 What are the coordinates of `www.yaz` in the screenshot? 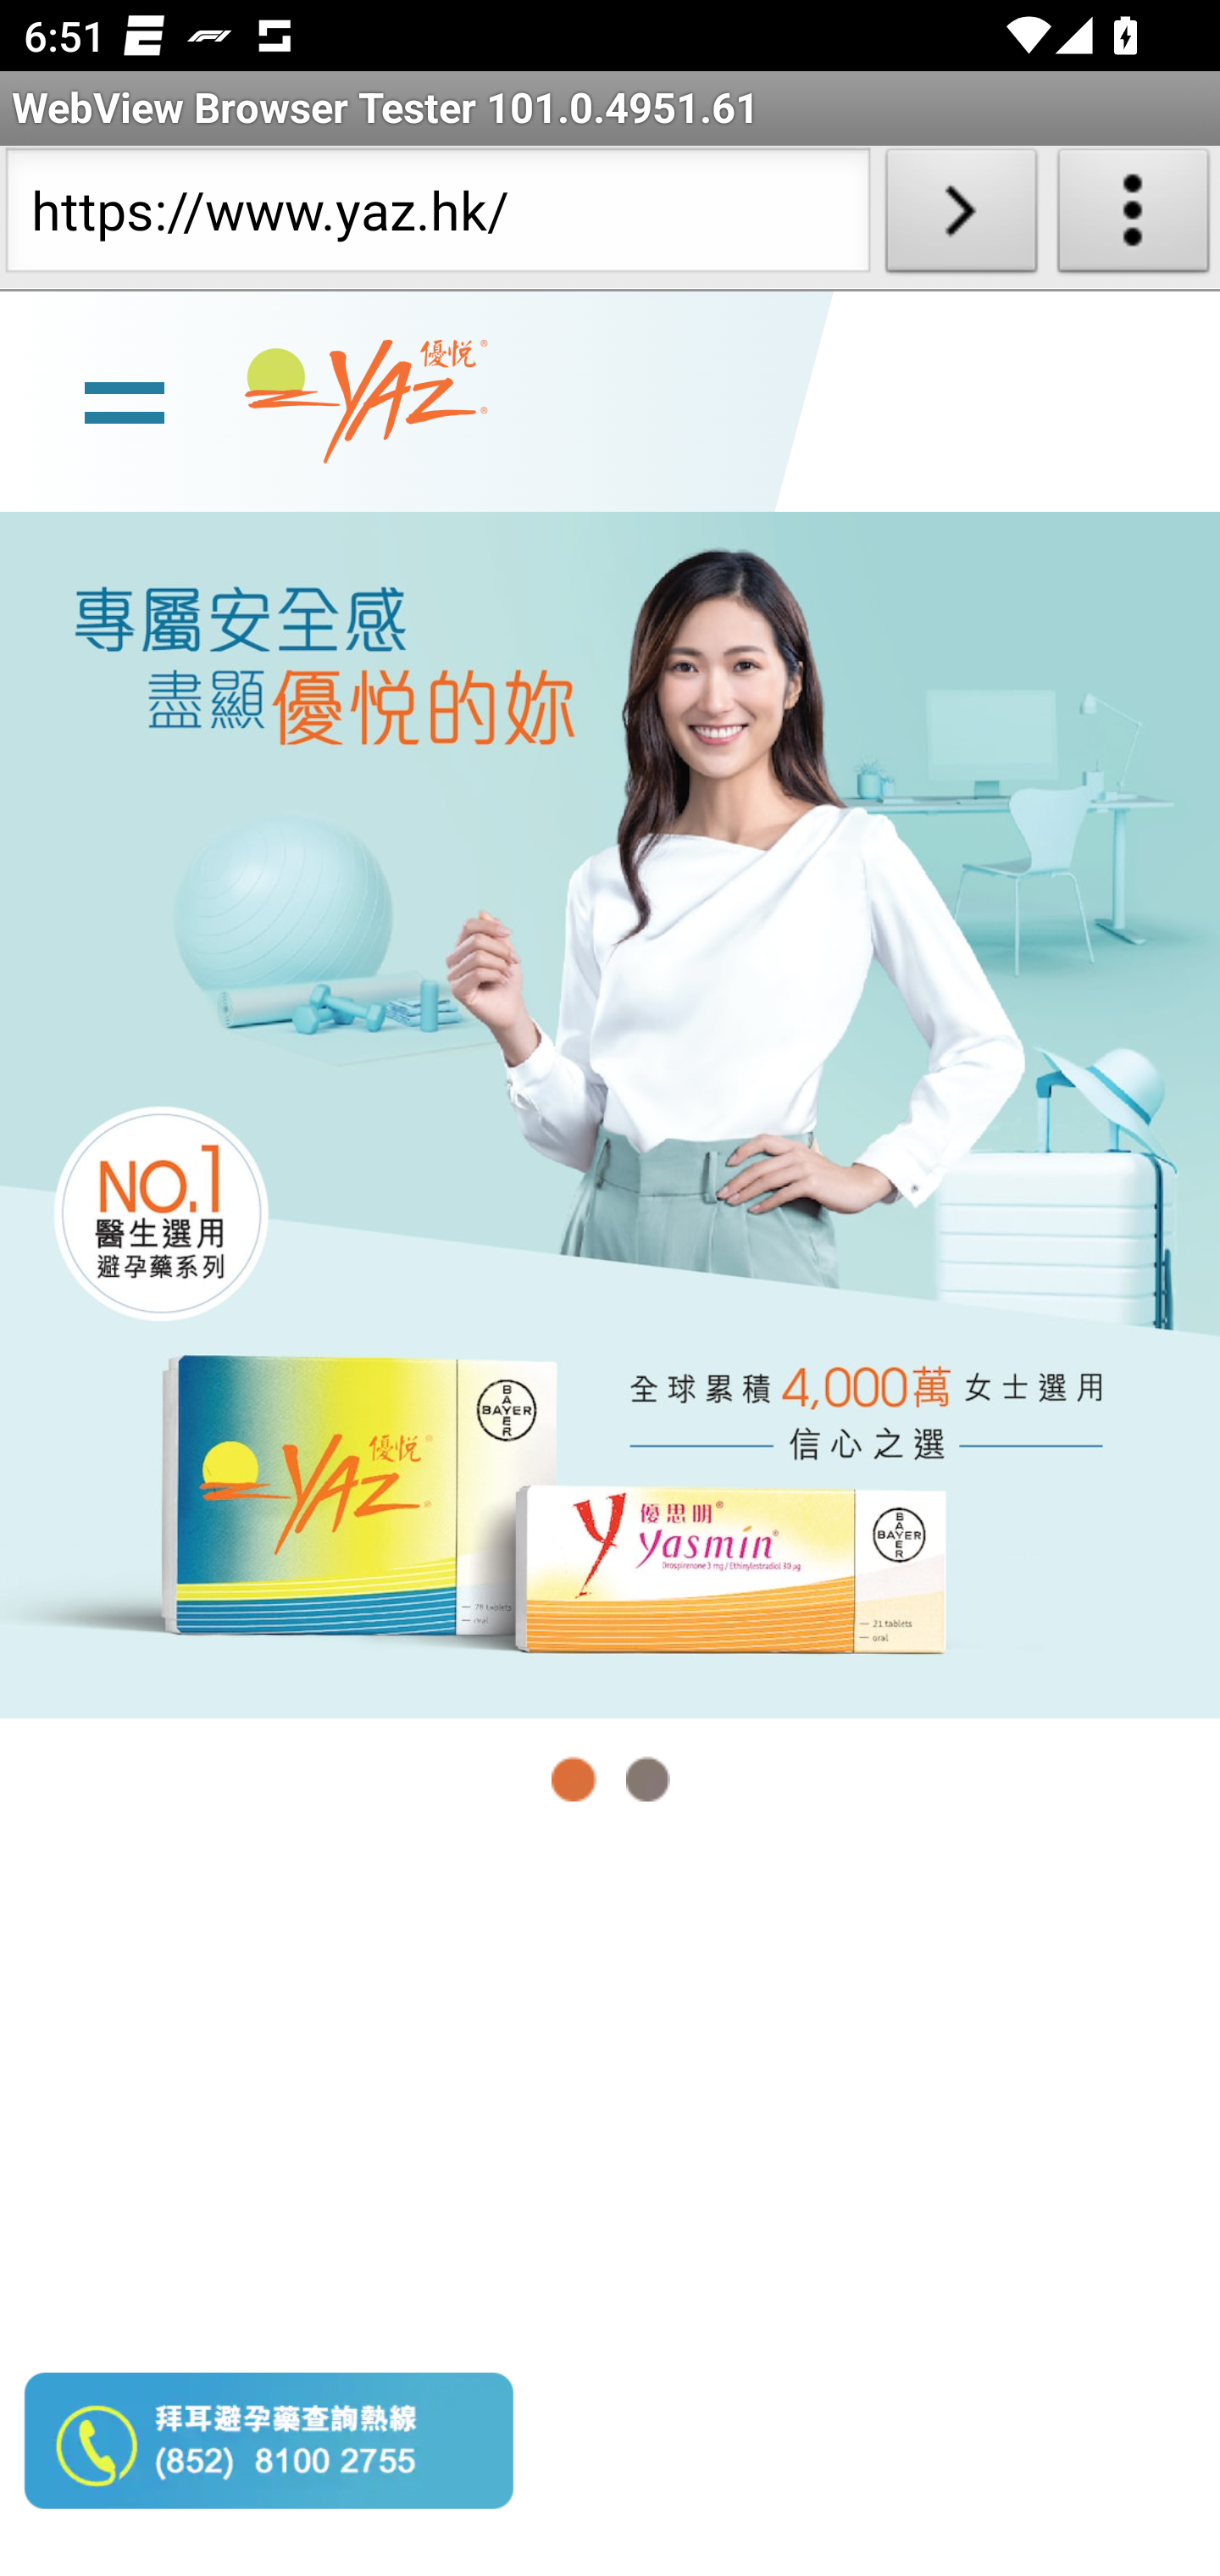 It's located at (366, 402).